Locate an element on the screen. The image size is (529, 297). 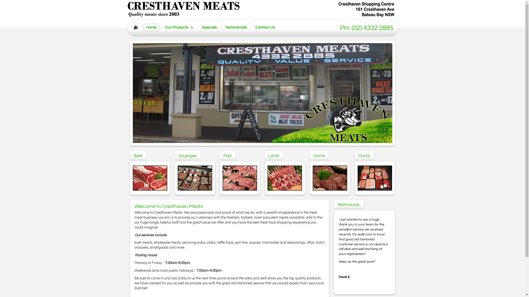
     is located at coordinates (345, 252).